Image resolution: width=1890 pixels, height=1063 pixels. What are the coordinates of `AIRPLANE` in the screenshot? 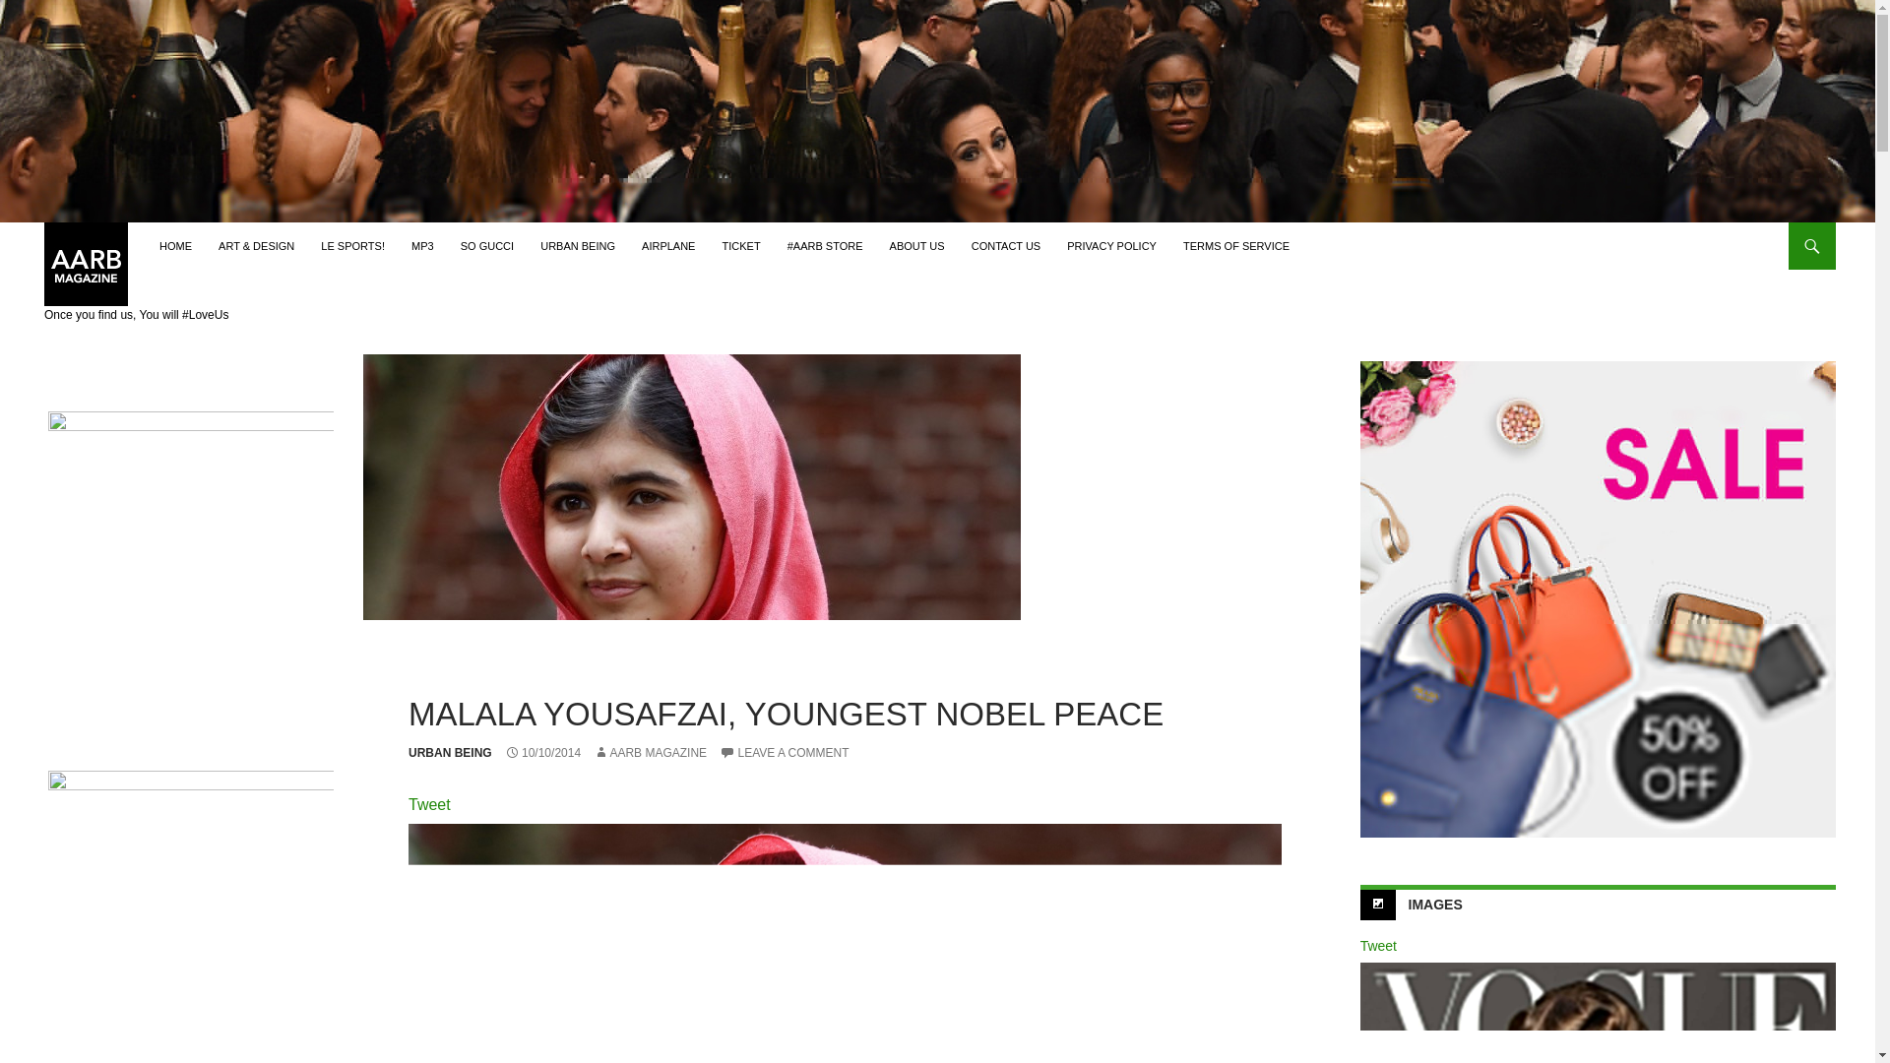 It's located at (667, 246).